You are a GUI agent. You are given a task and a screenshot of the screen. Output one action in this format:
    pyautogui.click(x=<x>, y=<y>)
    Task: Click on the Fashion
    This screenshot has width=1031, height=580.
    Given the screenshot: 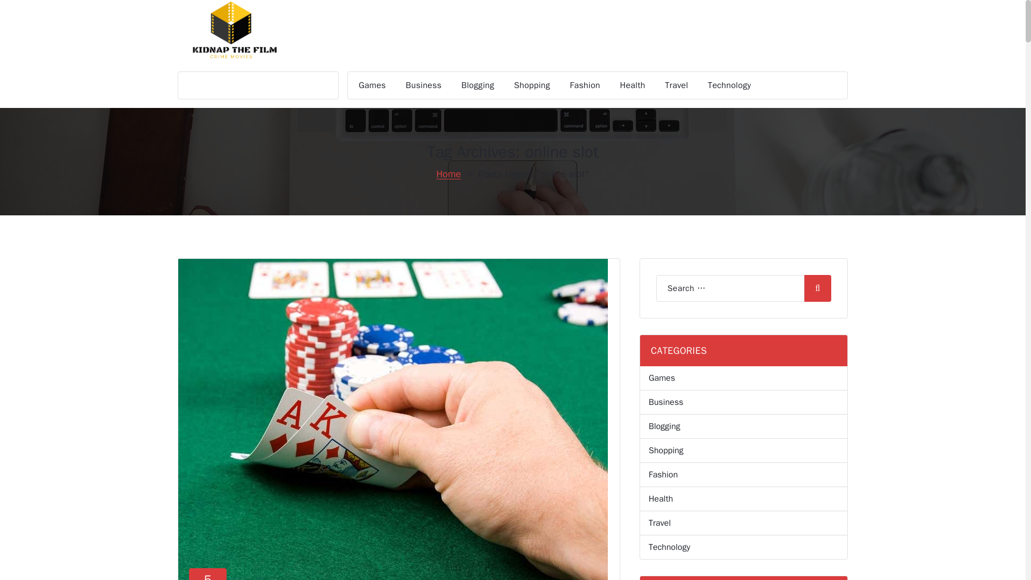 What is the action you would take?
    pyautogui.click(x=585, y=85)
    